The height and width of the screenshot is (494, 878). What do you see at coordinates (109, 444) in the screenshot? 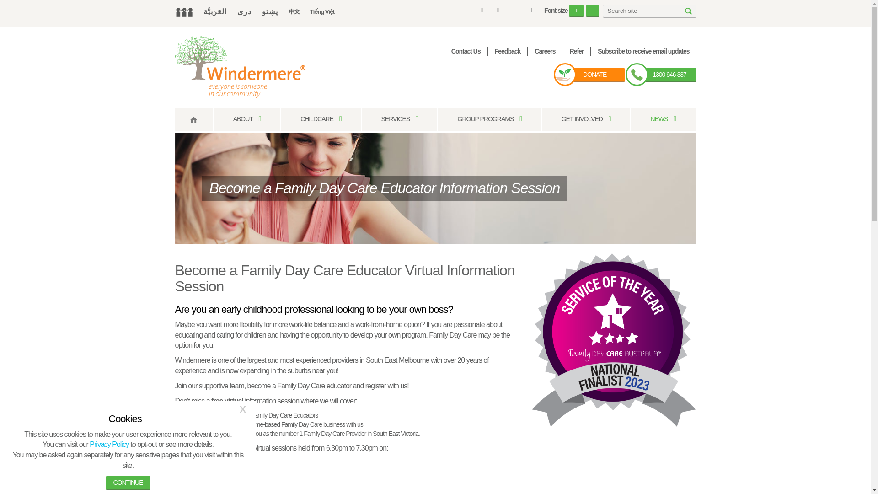
I see `Privacy Policy` at bounding box center [109, 444].